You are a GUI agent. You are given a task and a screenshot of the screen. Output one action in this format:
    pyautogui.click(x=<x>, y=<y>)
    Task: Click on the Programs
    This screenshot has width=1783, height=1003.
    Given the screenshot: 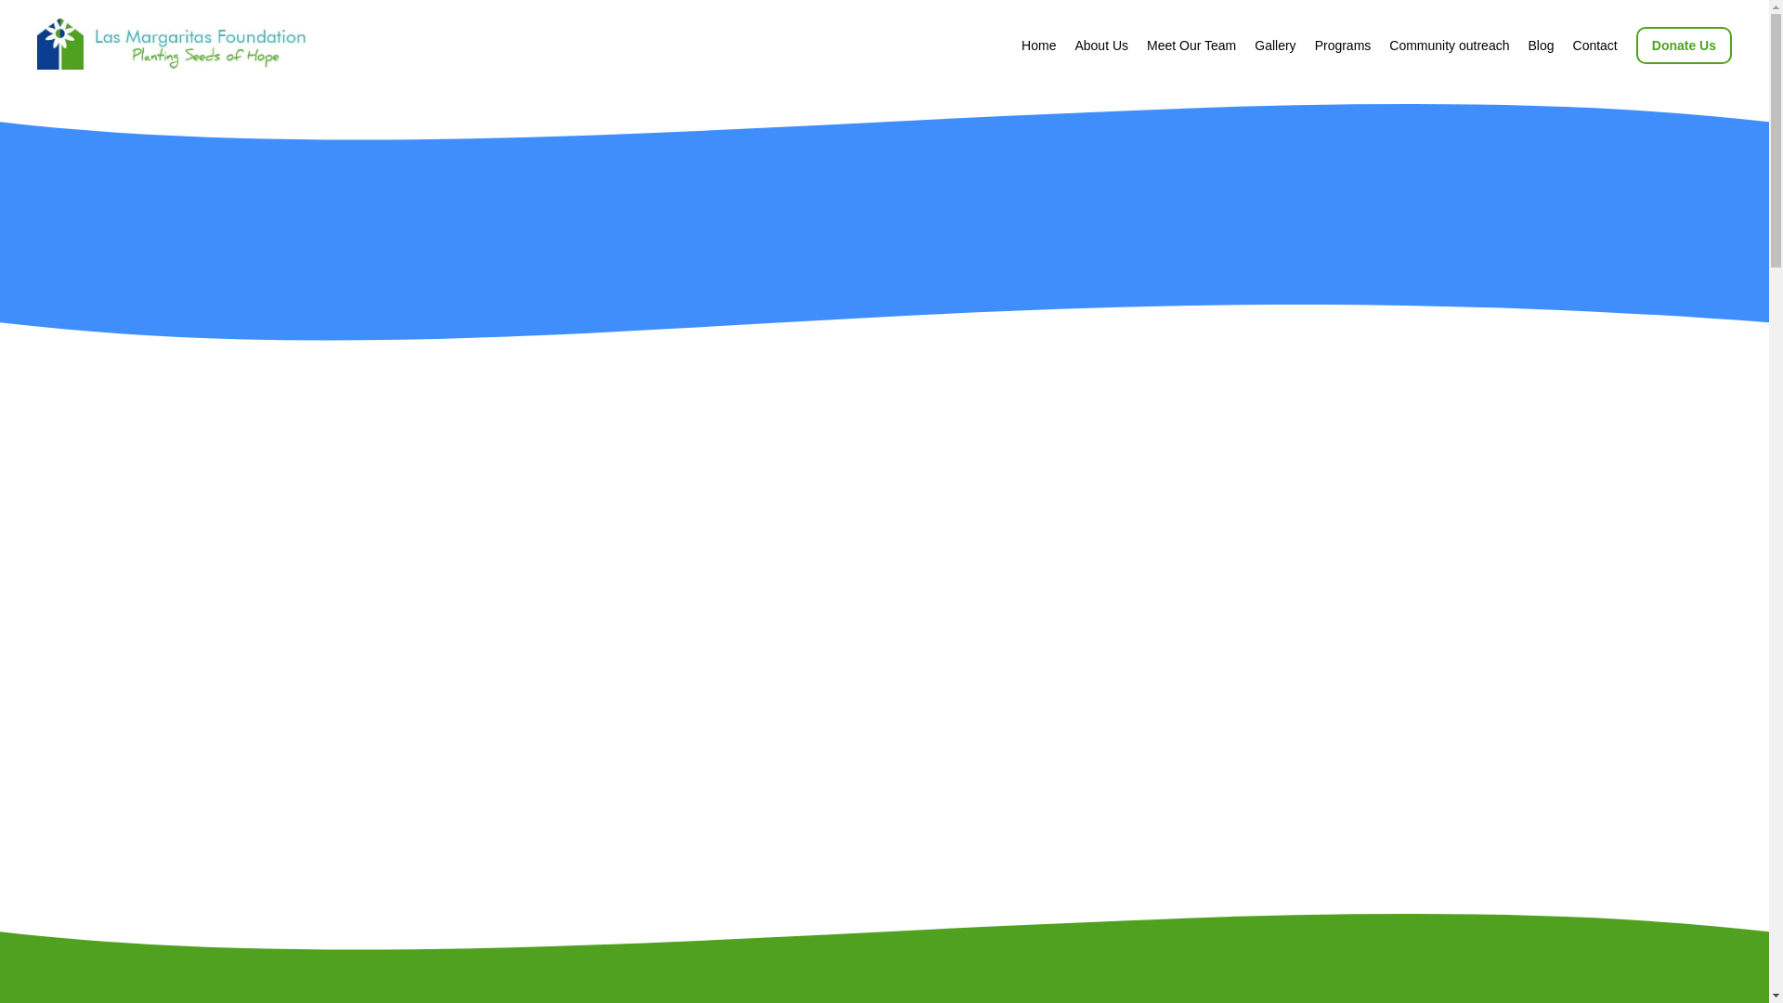 What is the action you would take?
    pyautogui.click(x=1343, y=46)
    